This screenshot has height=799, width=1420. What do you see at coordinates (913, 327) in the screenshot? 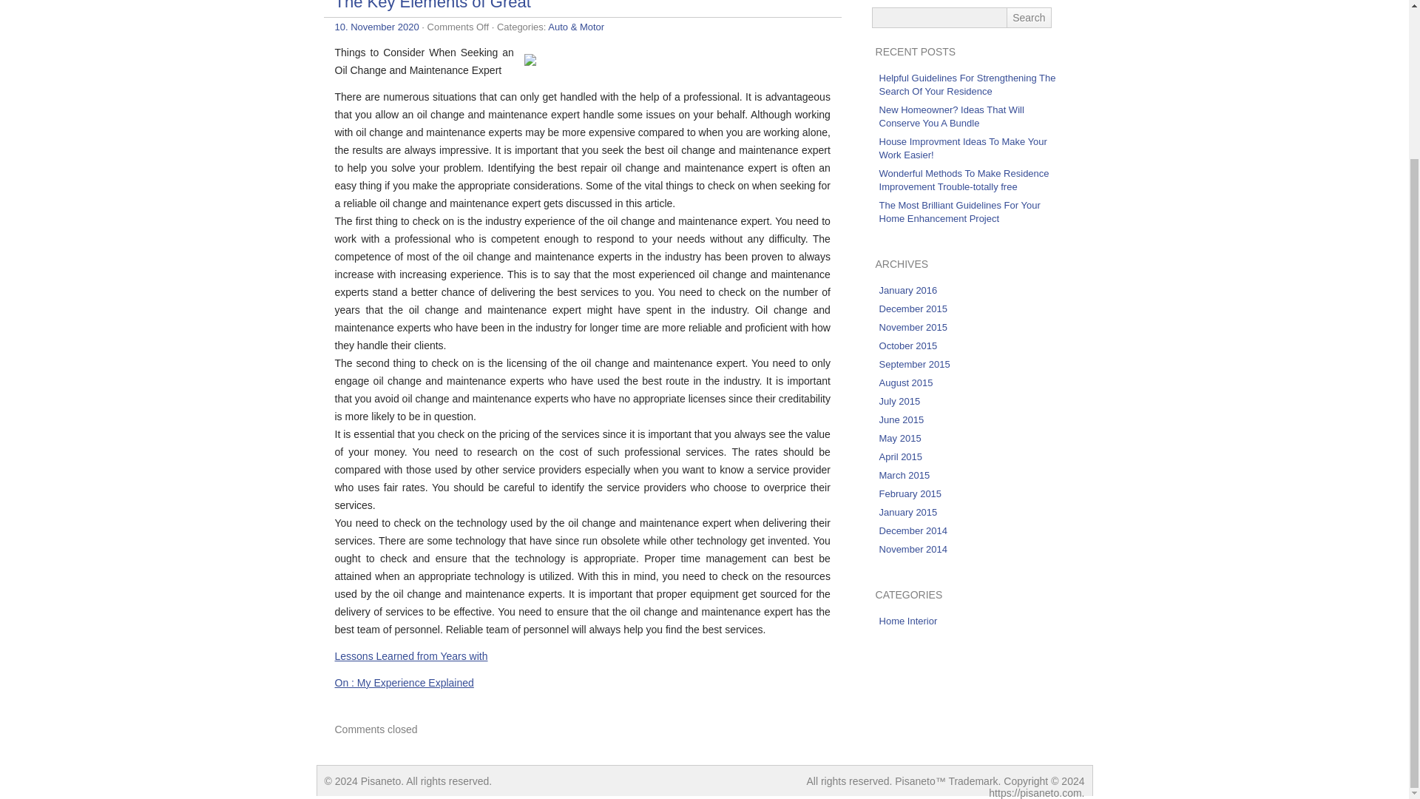
I see `November 2015` at bounding box center [913, 327].